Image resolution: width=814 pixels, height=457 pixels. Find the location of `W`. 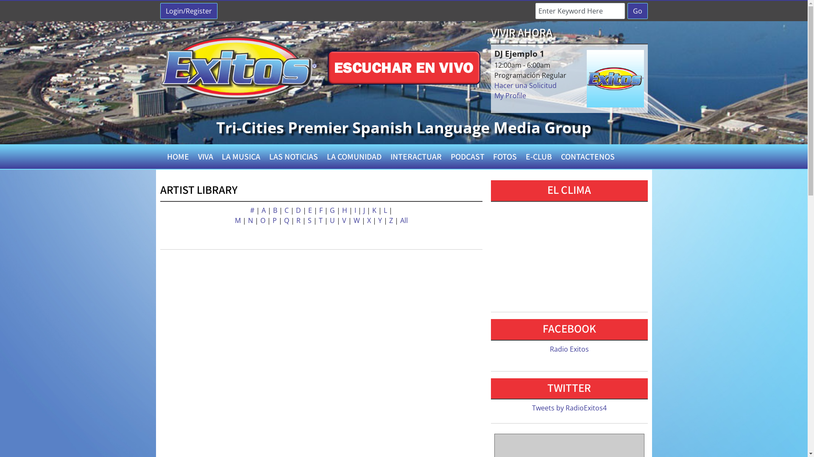

W is located at coordinates (358, 220).